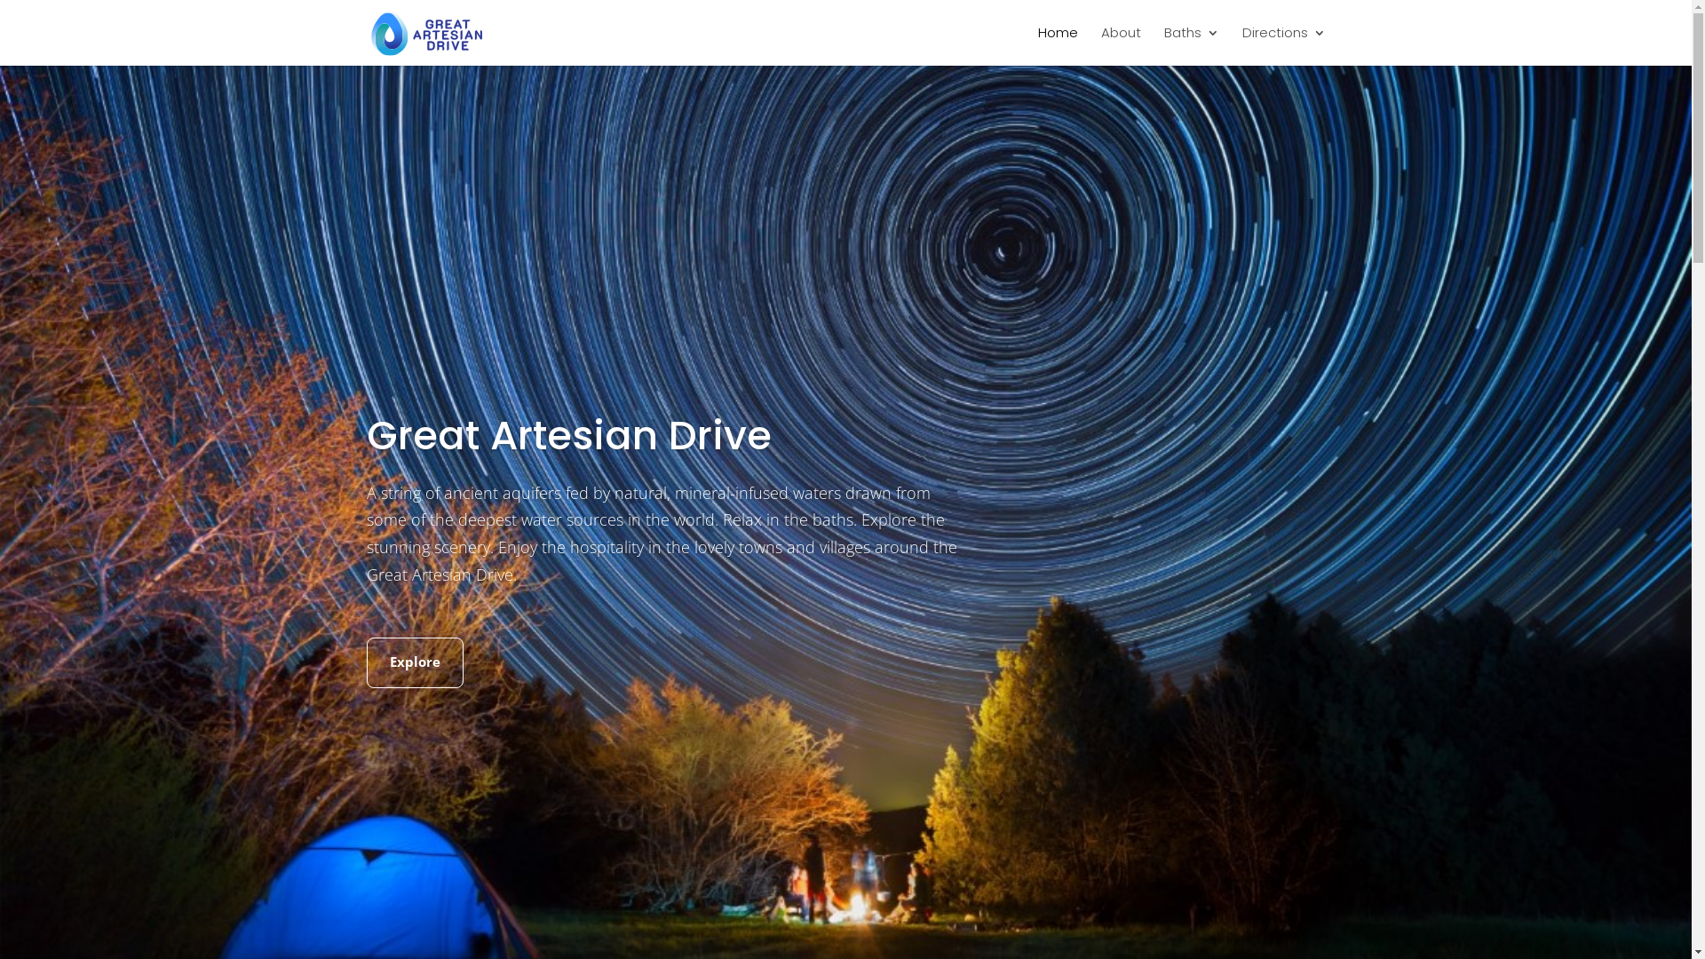 Image resolution: width=1705 pixels, height=959 pixels. I want to click on Explore, so click(414, 662).